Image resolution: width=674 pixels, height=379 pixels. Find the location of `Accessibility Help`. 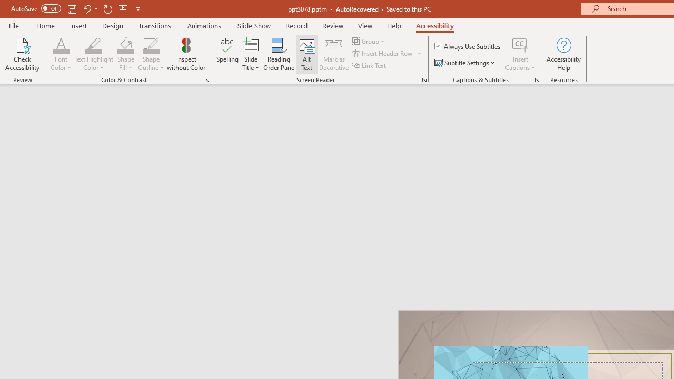

Accessibility Help is located at coordinates (563, 54).